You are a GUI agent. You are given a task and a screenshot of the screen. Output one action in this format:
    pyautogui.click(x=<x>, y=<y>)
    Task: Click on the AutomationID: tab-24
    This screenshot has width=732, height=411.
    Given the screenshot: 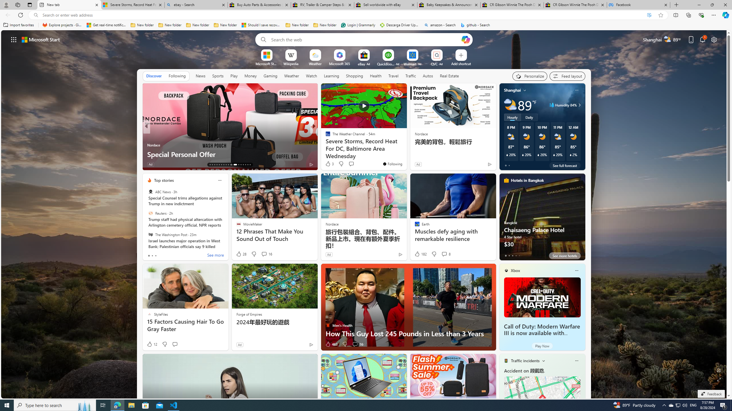 What is the action you would take?
    pyautogui.click(x=238, y=165)
    